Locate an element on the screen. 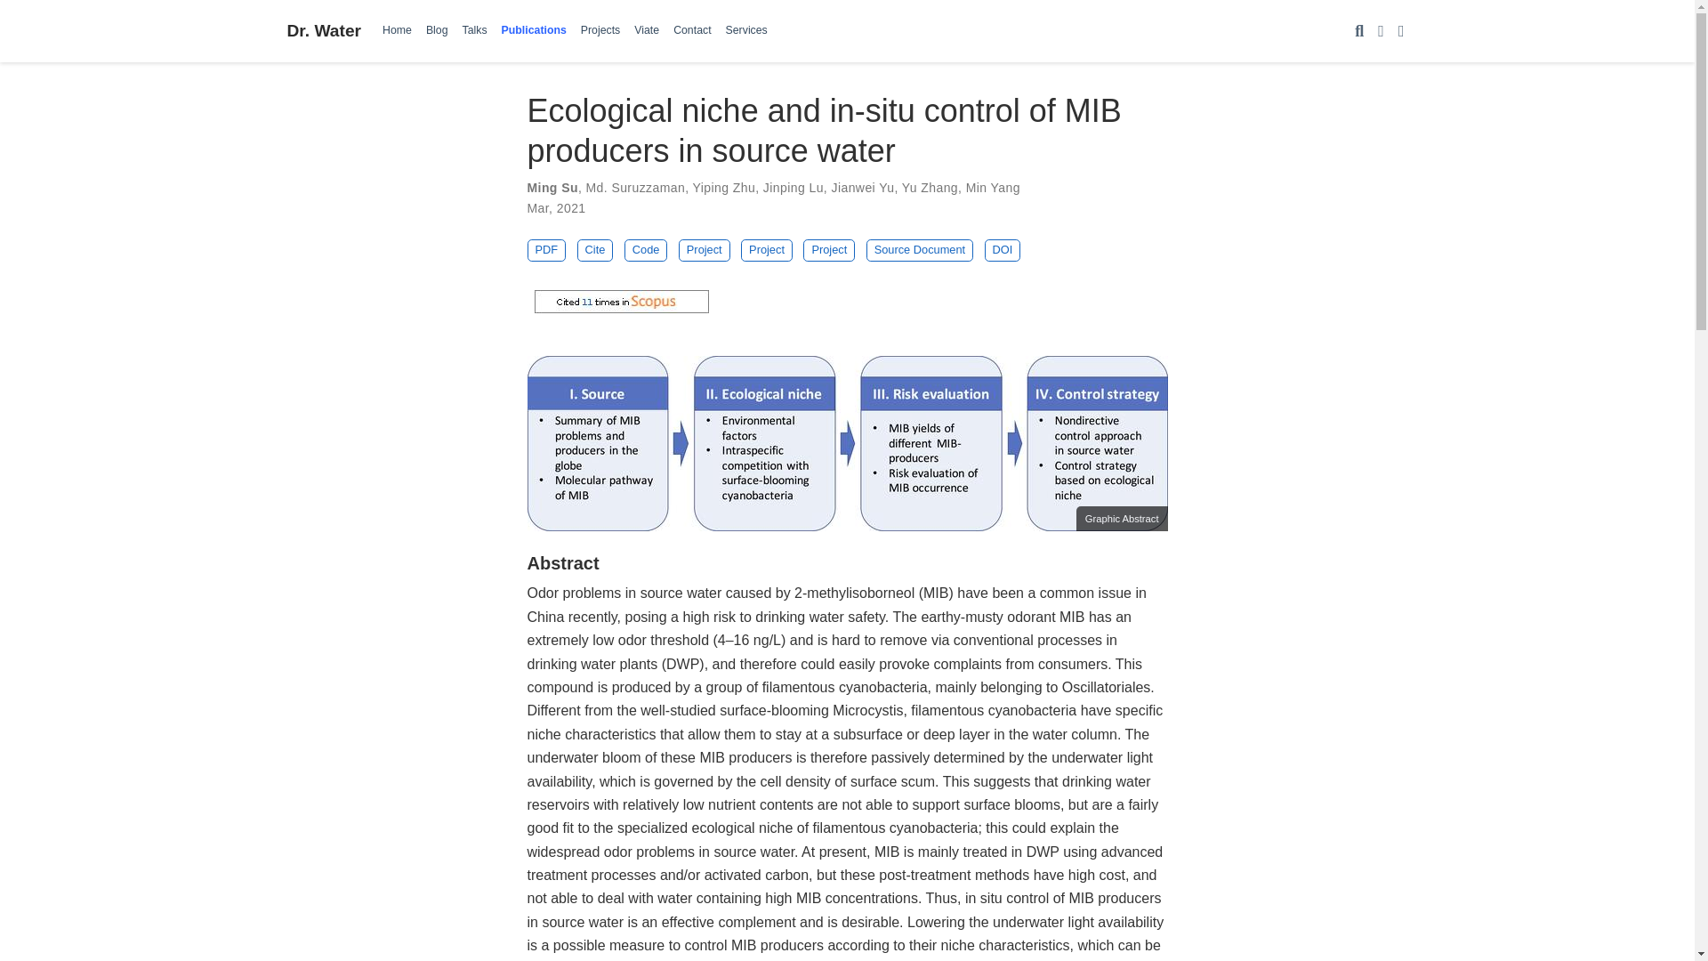 The width and height of the screenshot is (1708, 961). Ming Su is located at coordinates (552, 188).